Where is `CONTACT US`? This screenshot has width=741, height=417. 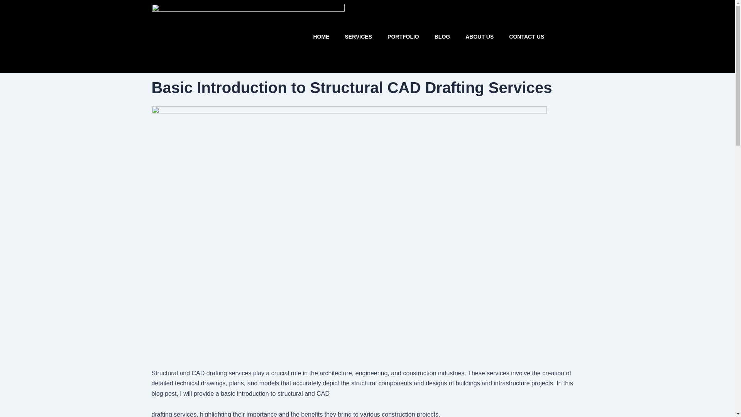
CONTACT US is located at coordinates (526, 36).